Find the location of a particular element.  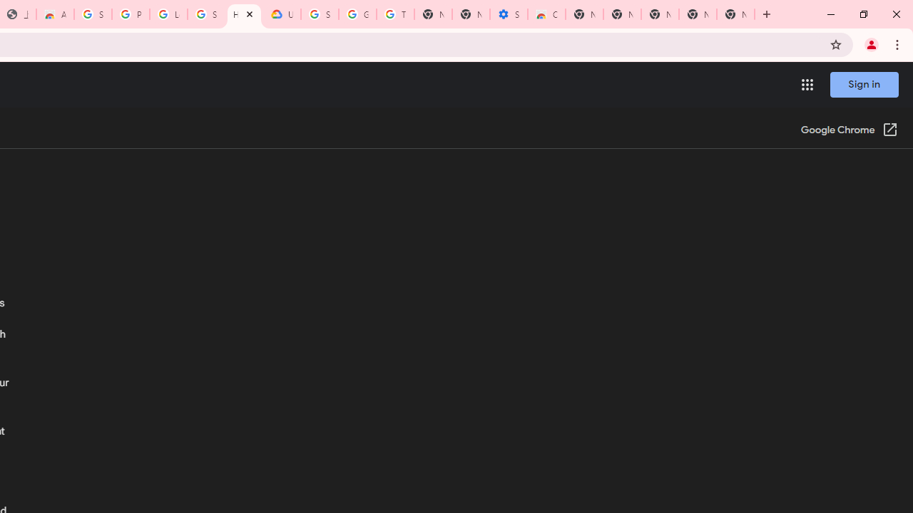

Google Account Help is located at coordinates (357, 14).